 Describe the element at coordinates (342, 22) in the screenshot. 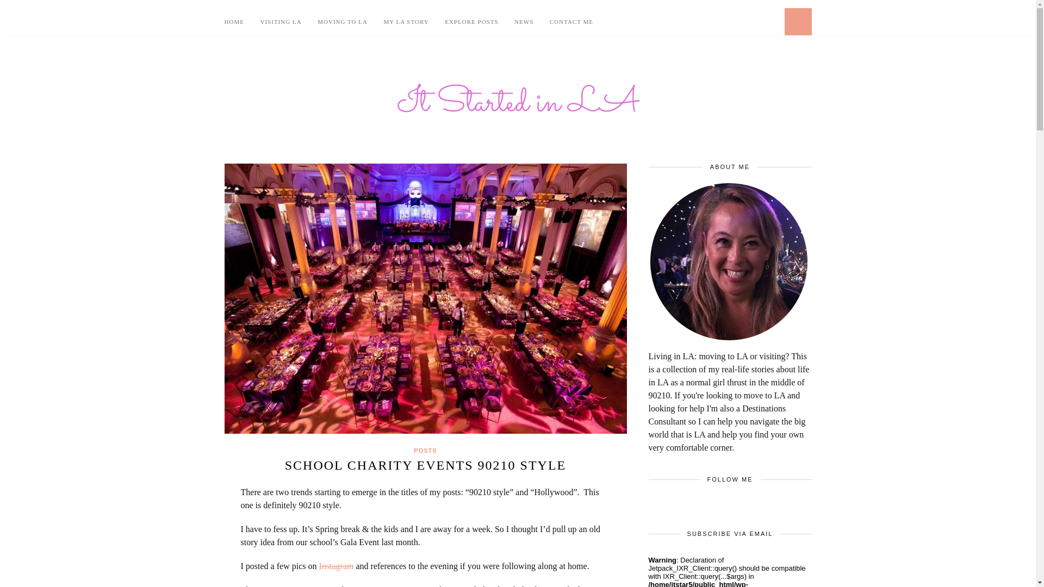

I see `MOVING TO LA` at that location.